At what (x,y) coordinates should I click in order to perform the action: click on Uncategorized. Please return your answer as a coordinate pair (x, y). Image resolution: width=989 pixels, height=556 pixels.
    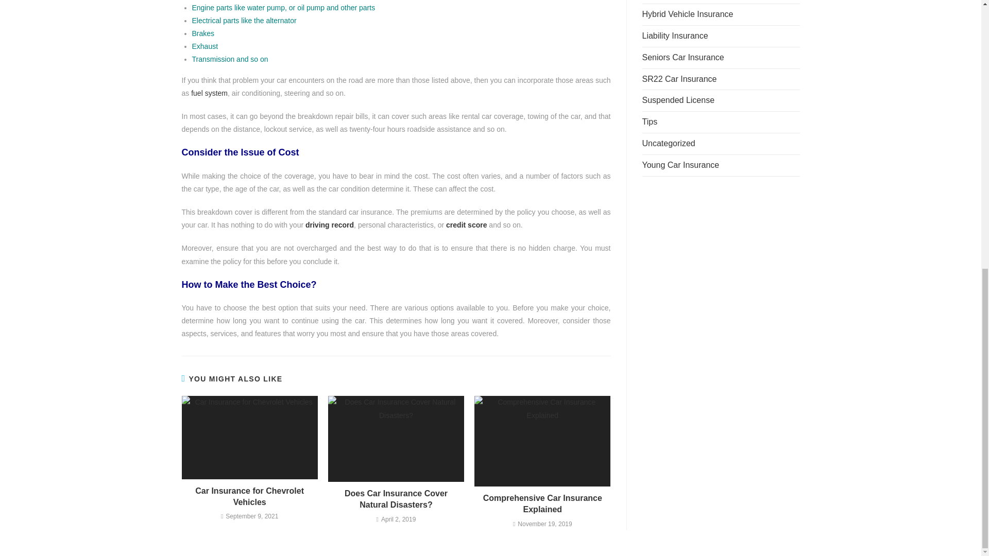
    Looking at the image, I should click on (669, 143).